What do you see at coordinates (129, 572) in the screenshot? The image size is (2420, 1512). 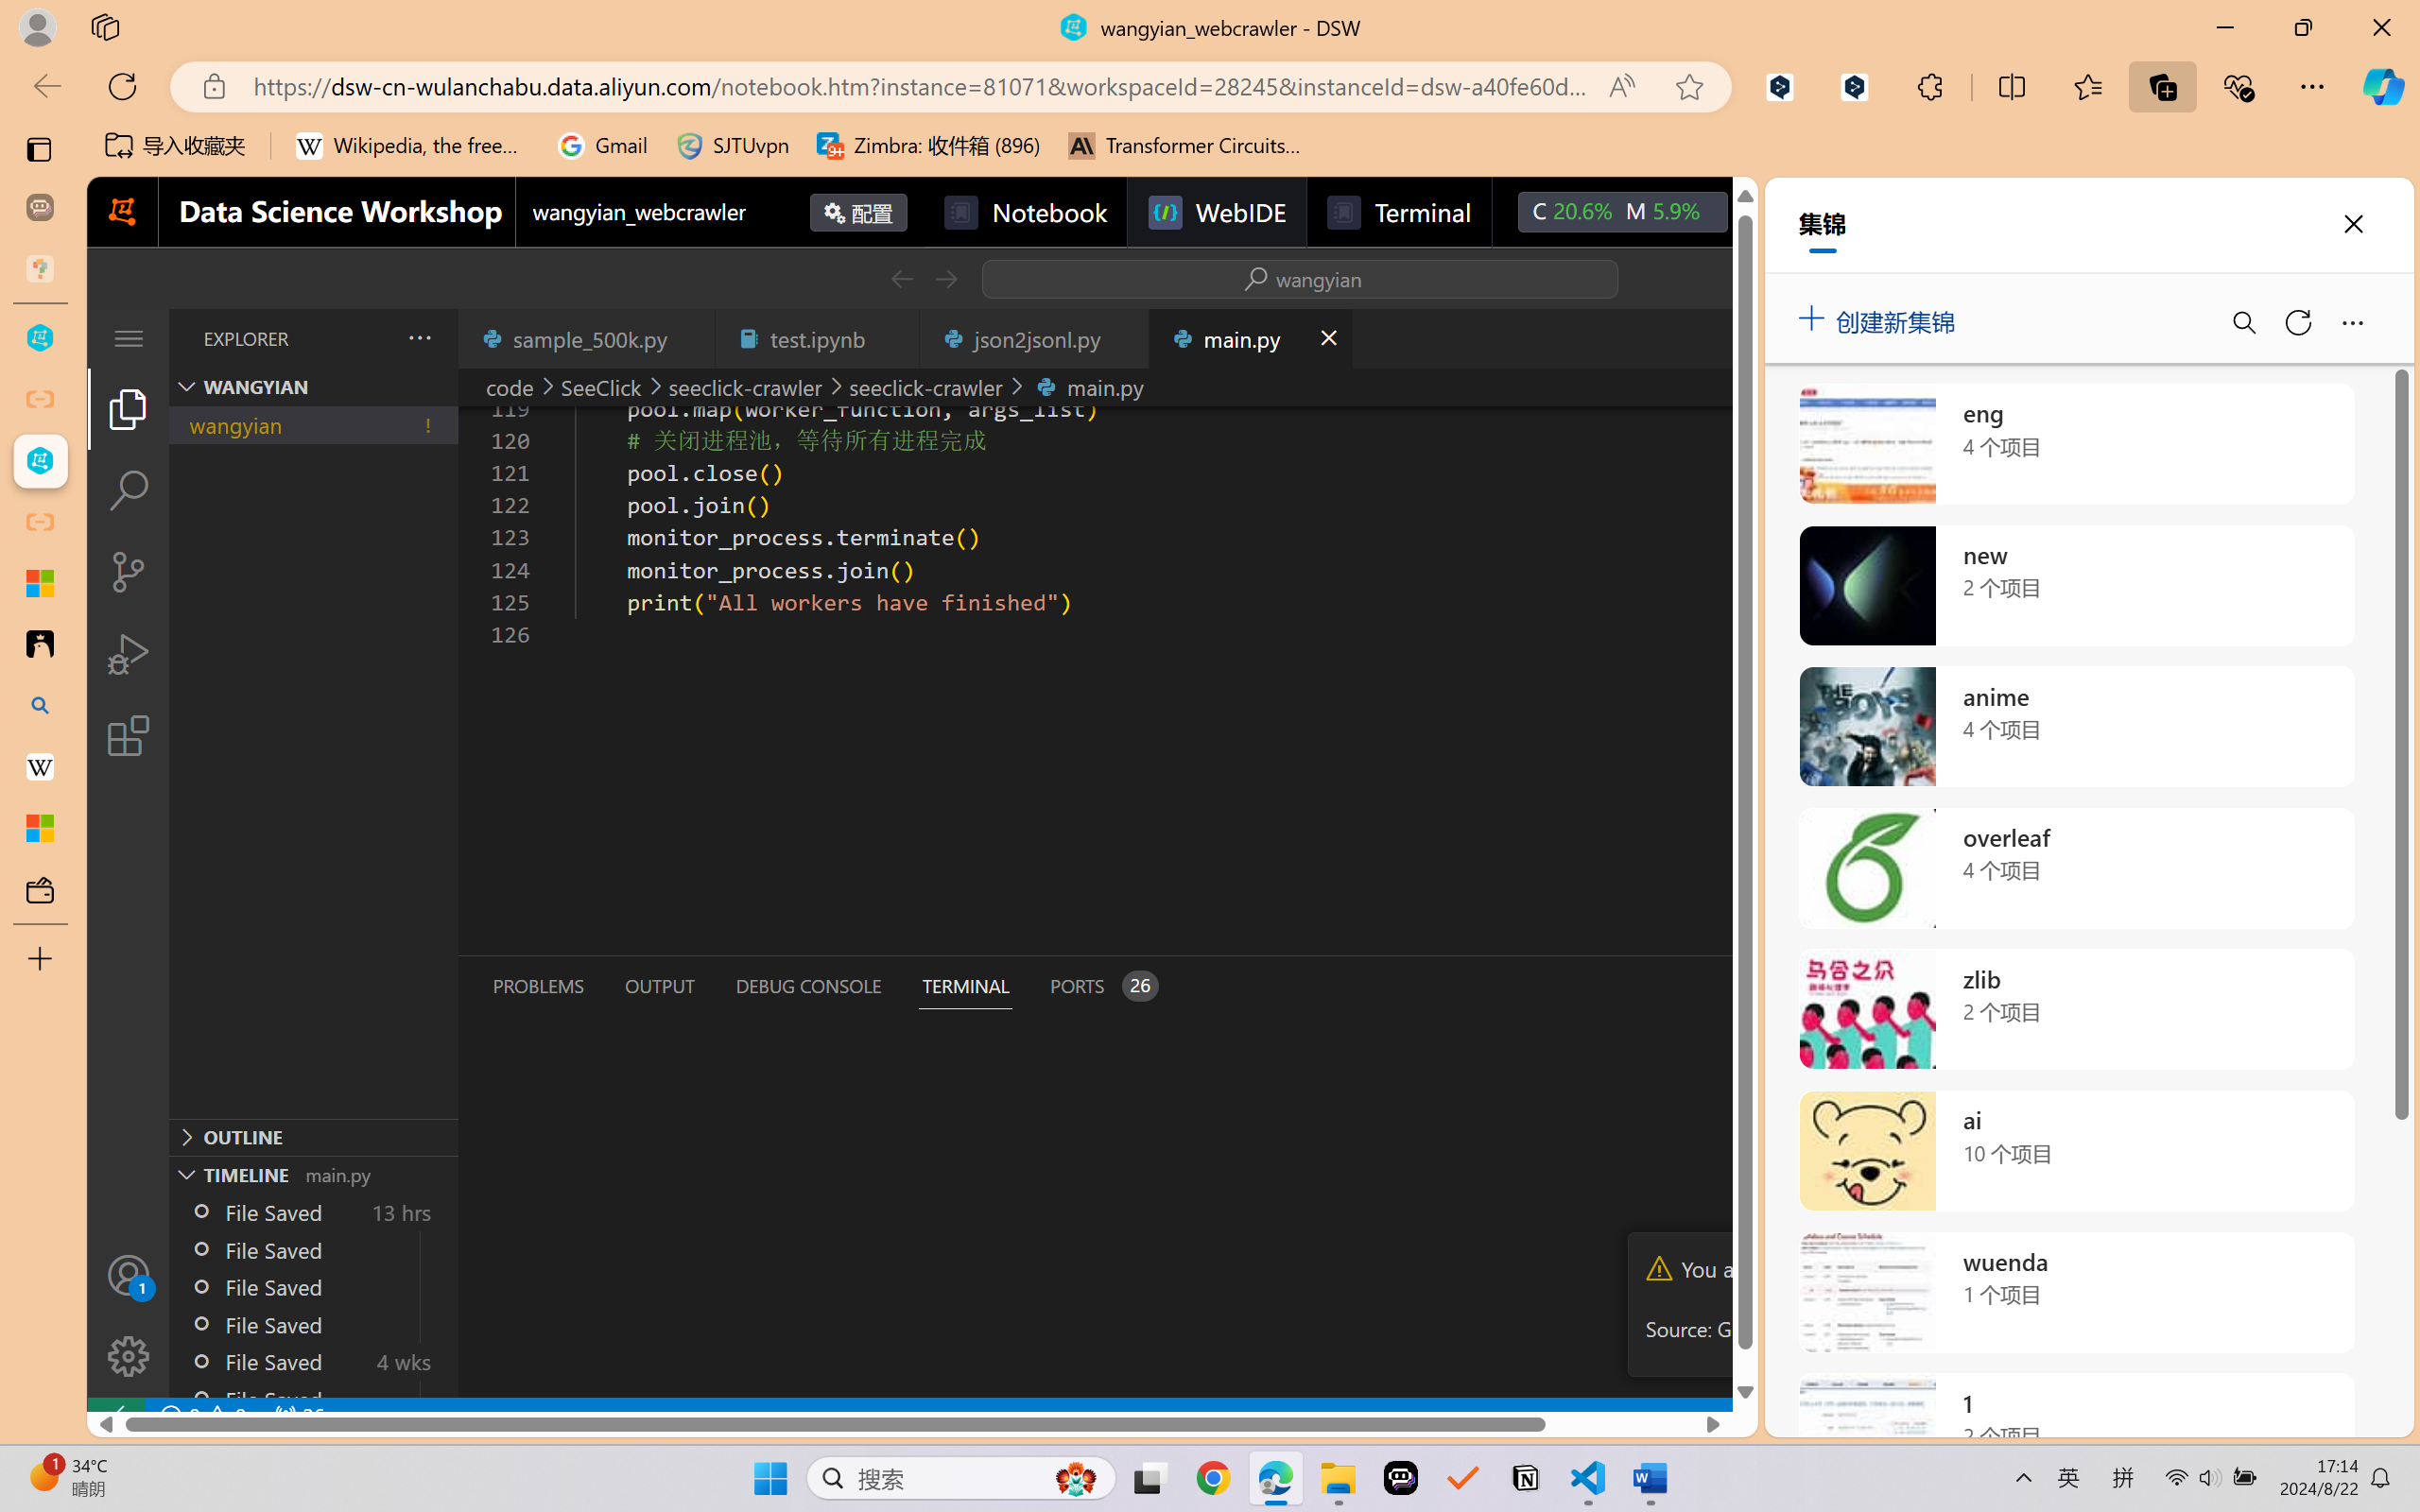 I see `Source Control (Ctrl+Shift+G)` at bounding box center [129, 572].